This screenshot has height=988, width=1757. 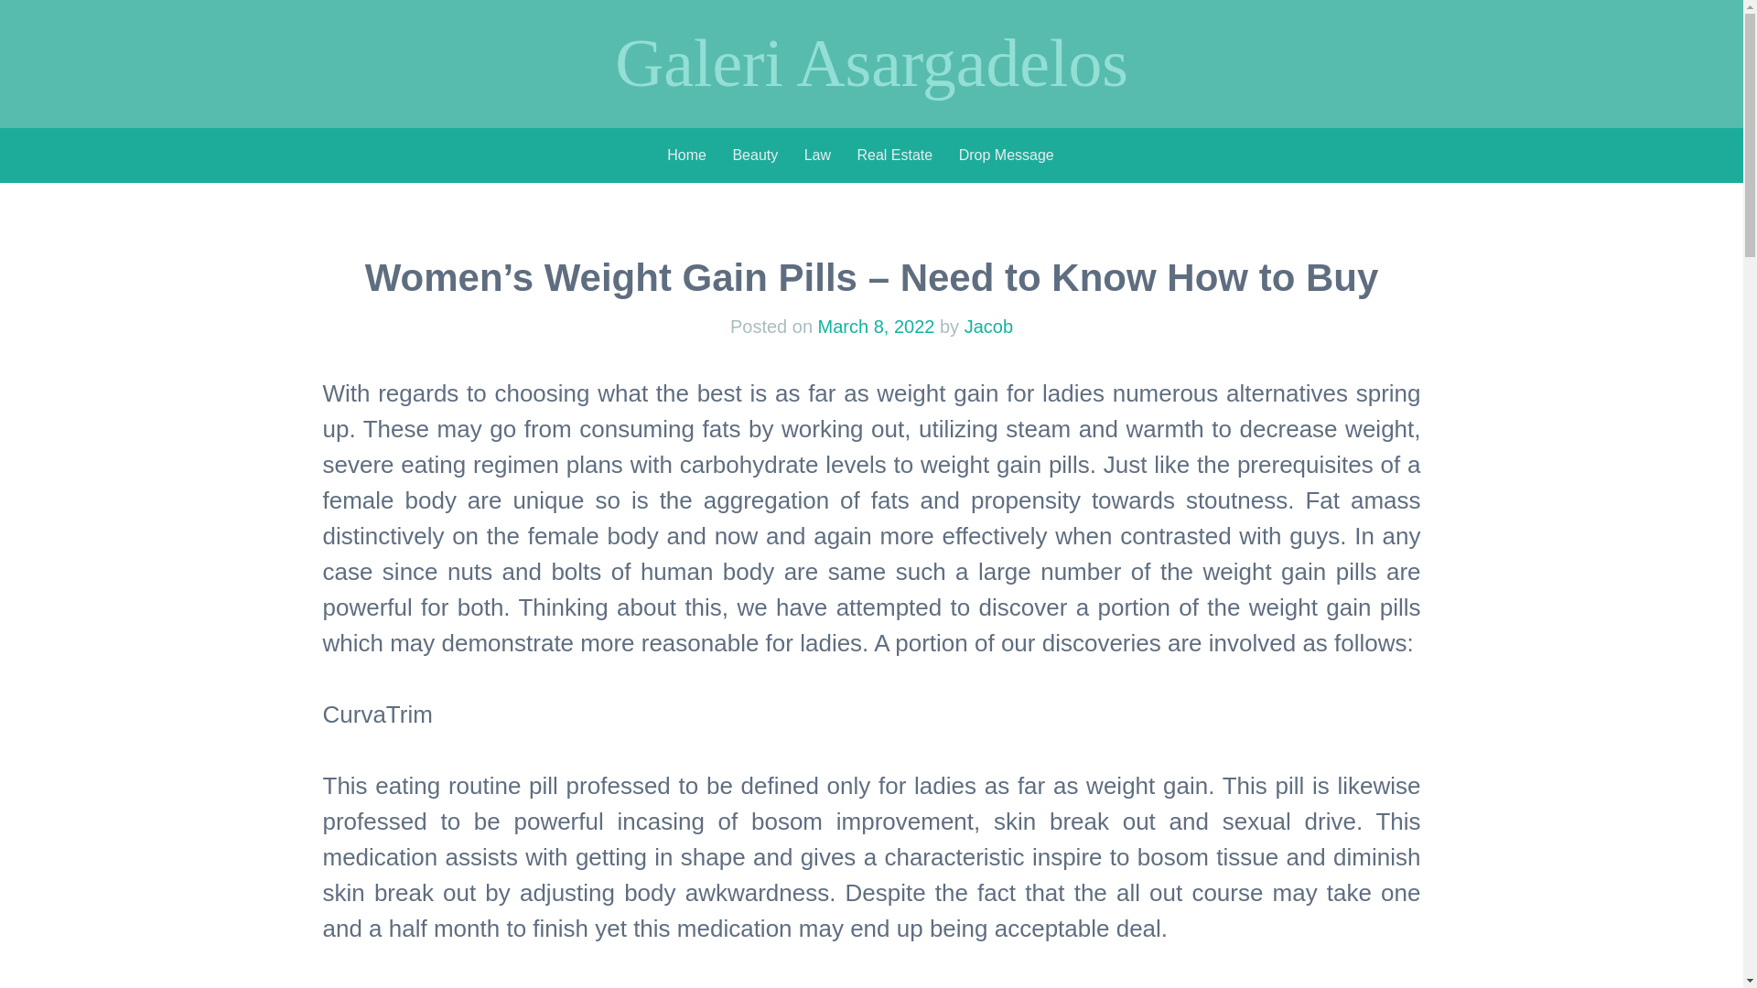 What do you see at coordinates (877, 326) in the screenshot?
I see `March 8, 2022` at bounding box center [877, 326].